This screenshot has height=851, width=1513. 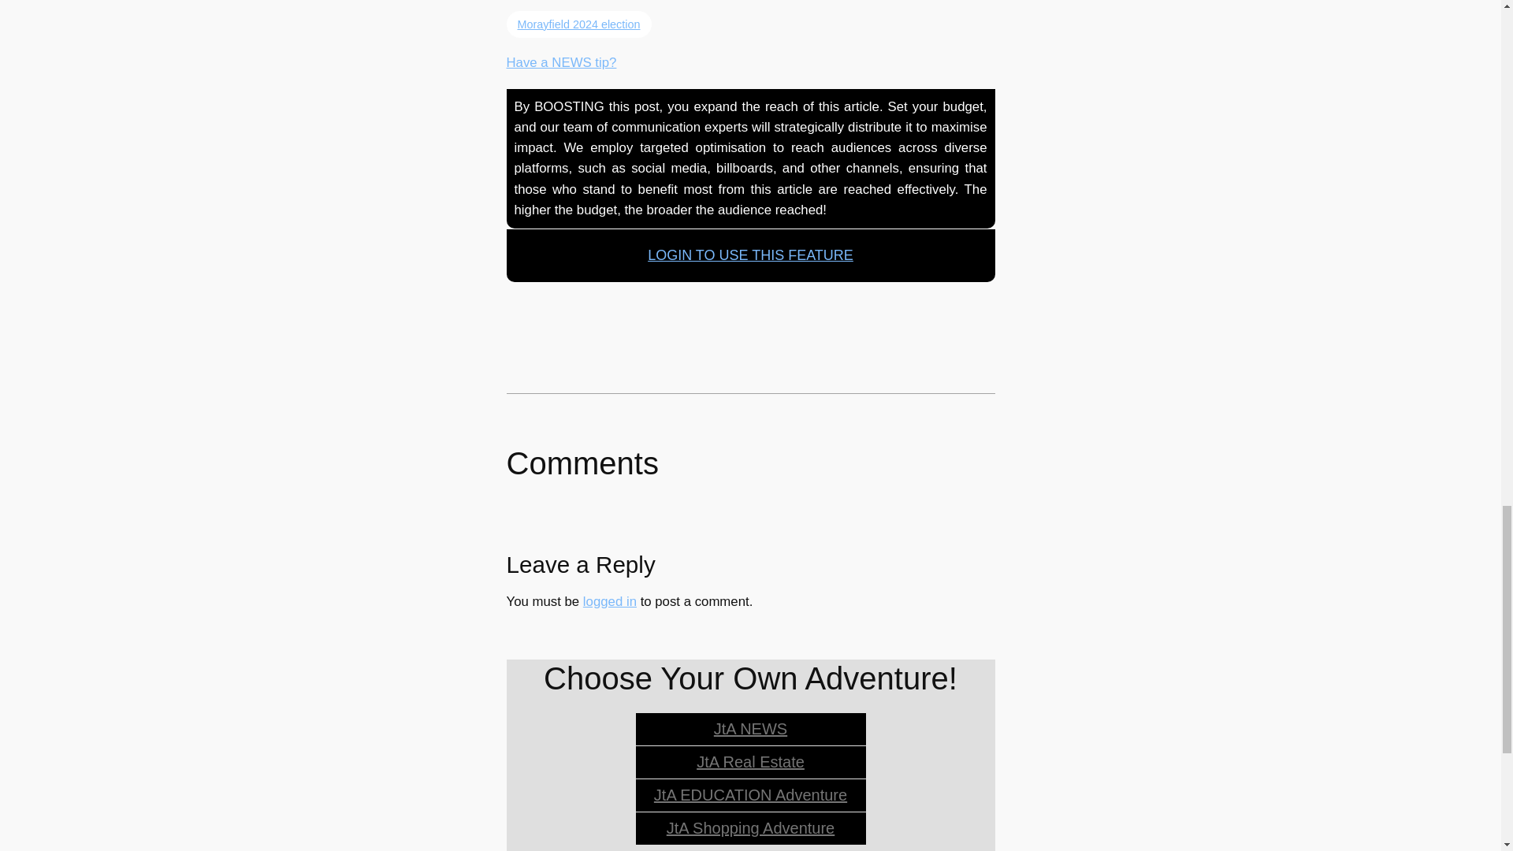 I want to click on Morayfield 2024 election, so click(x=578, y=24).